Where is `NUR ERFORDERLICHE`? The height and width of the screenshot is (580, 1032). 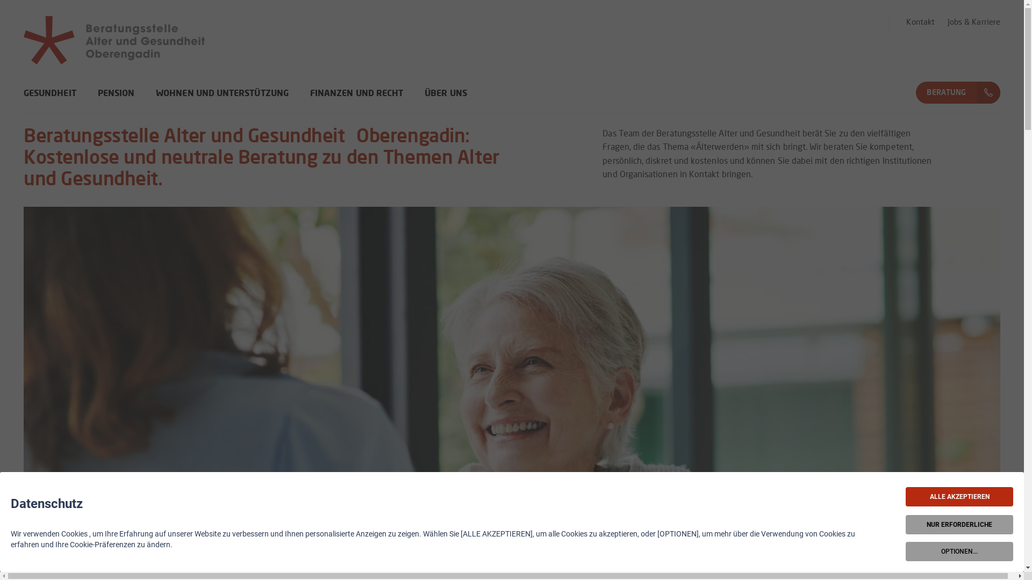
NUR ERFORDERLICHE is located at coordinates (959, 525).